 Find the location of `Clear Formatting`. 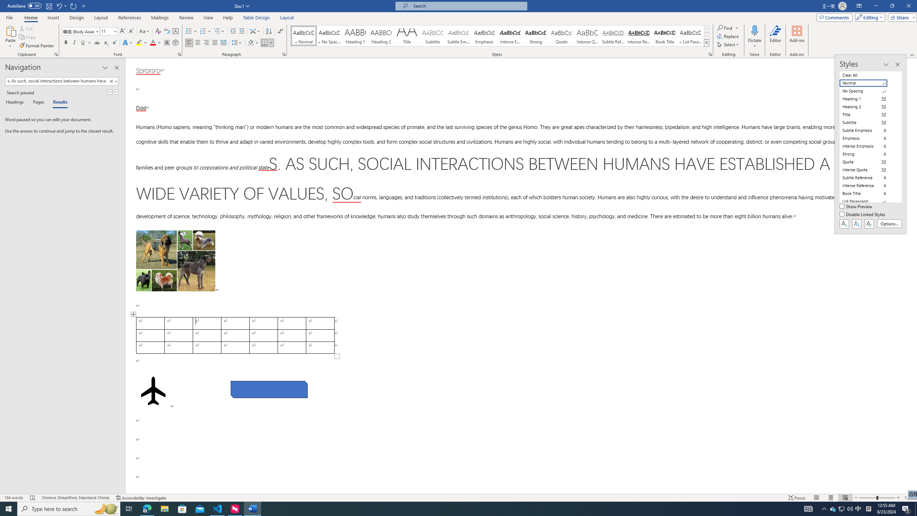

Clear Formatting is located at coordinates (158, 32).